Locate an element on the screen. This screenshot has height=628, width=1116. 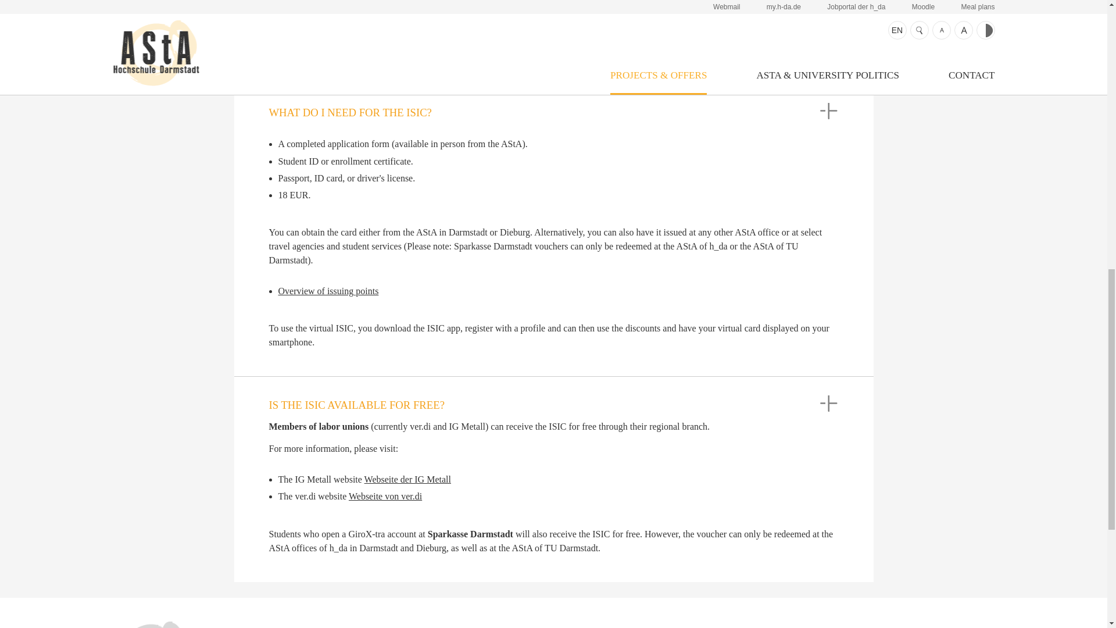
Overview of issuing points is located at coordinates (328, 291).